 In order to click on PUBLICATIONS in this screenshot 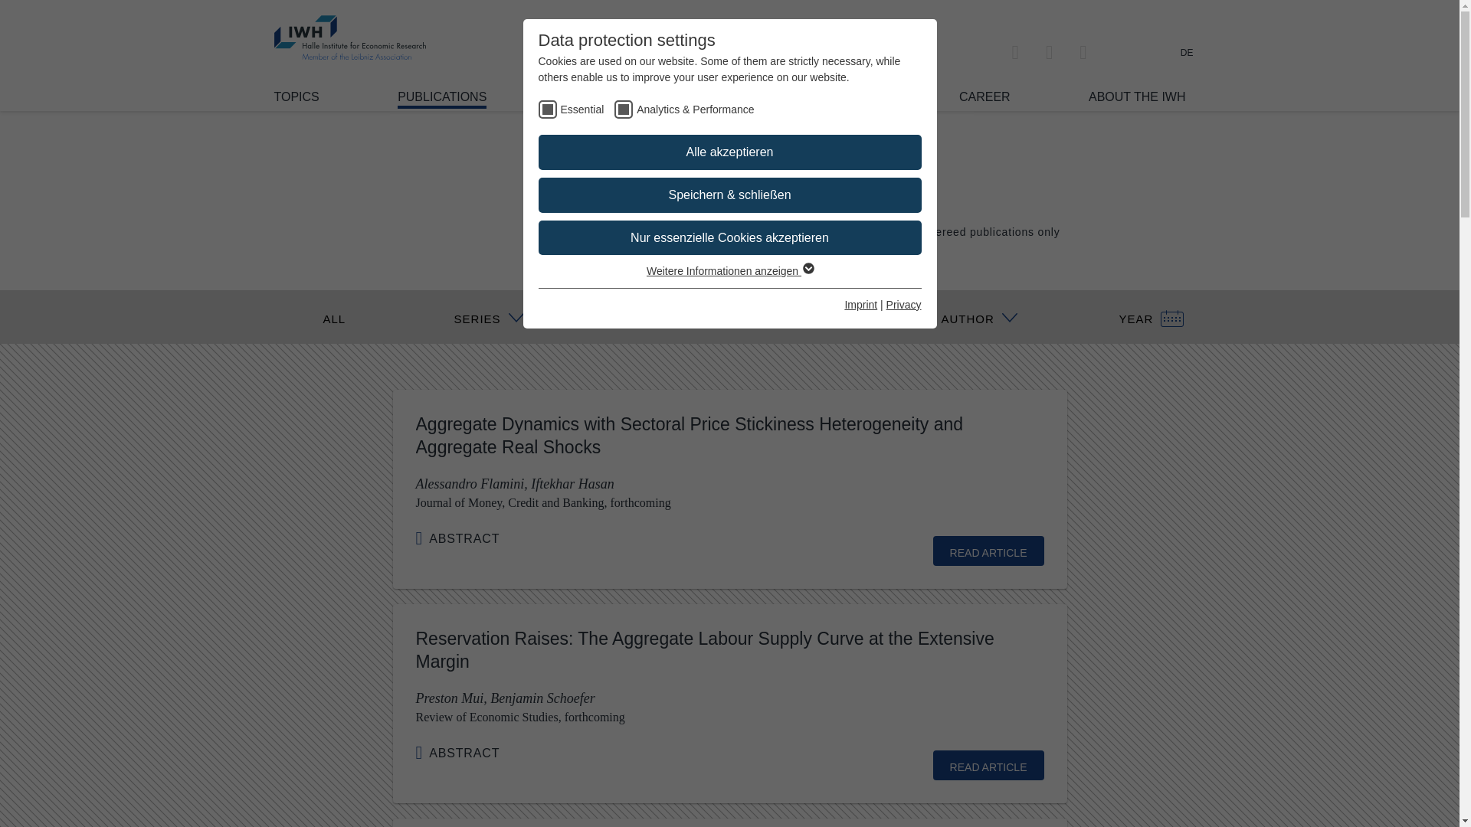, I will do `click(441, 99)`.